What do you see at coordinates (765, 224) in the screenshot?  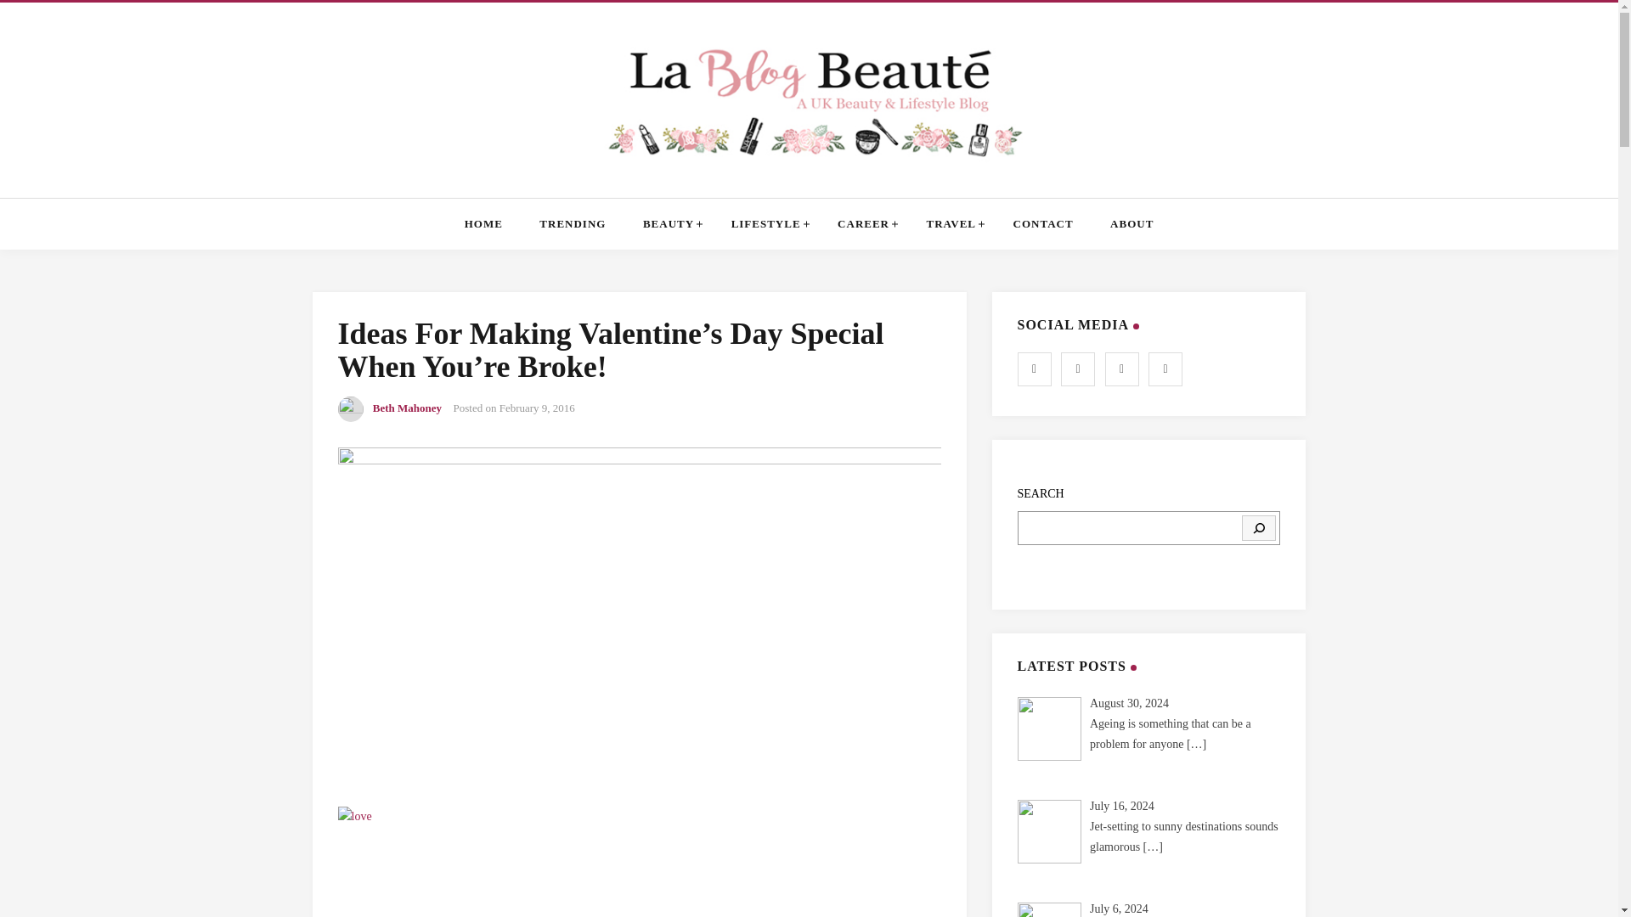 I see `Lifestyle` at bounding box center [765, 224].